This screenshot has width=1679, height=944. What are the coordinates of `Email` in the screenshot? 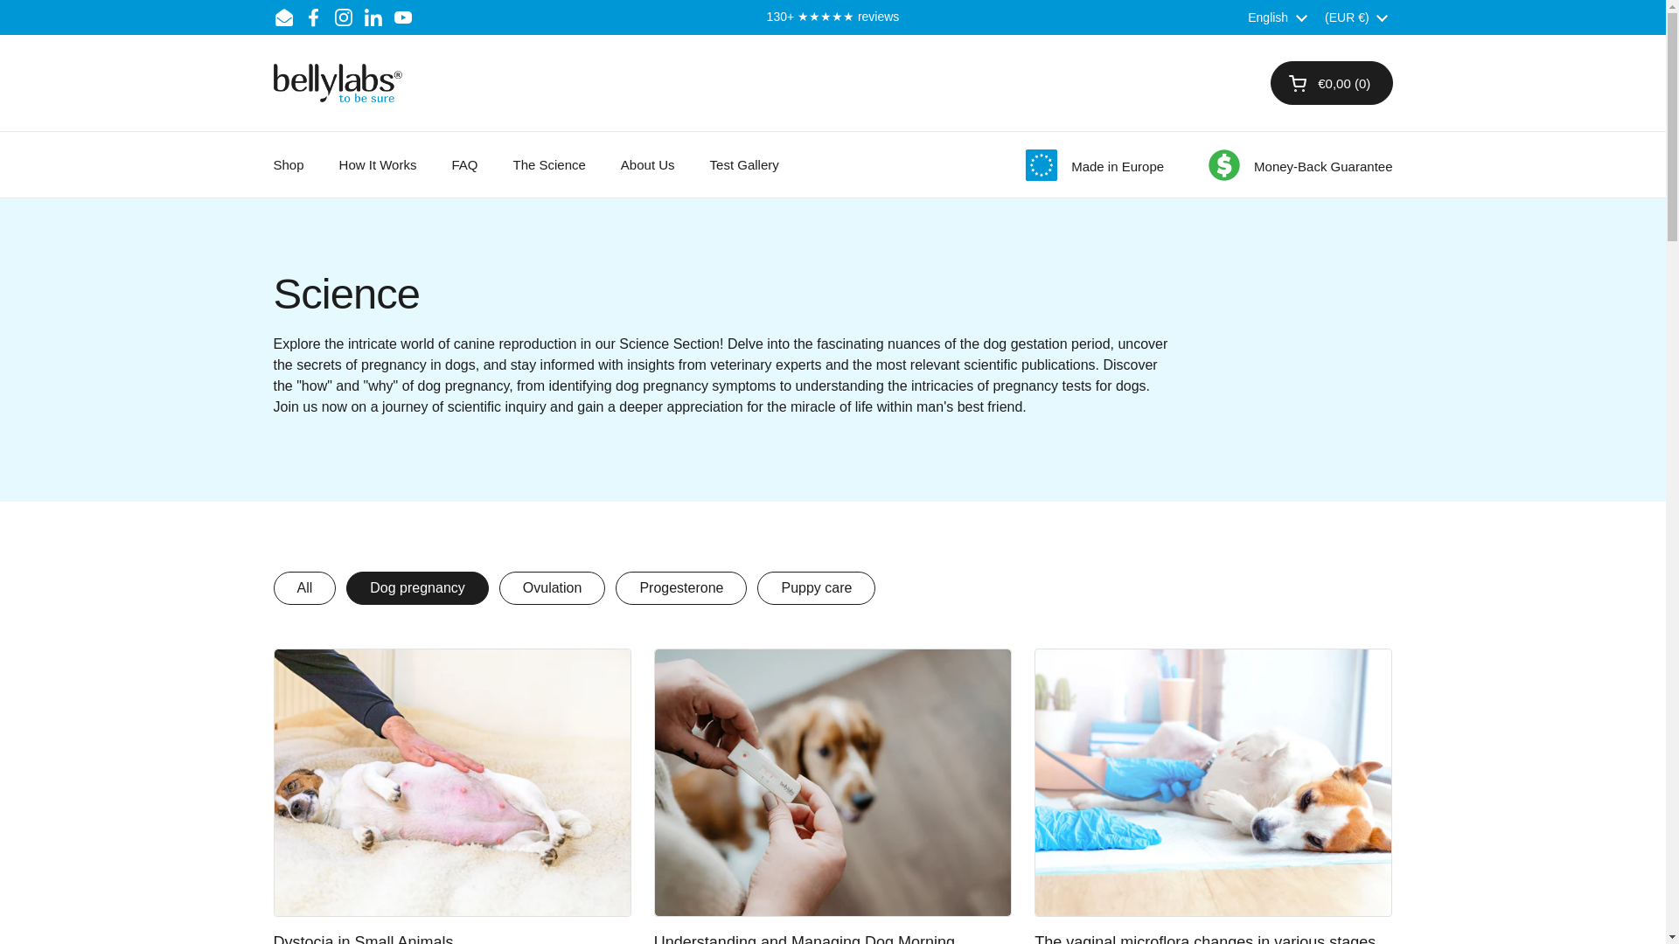 It's located at (283, 17).